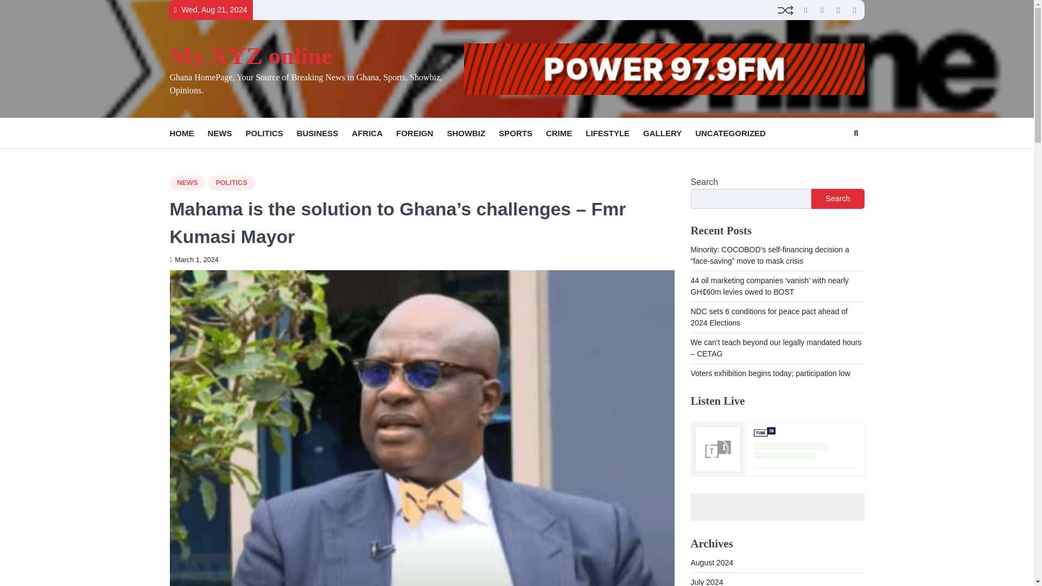 Image resolution: width=1042 pixels, height=586 pixels. What do you see at coordinates (854, 10) in the screenshot?
I see `Facebook` at bounding box center [854, 10].